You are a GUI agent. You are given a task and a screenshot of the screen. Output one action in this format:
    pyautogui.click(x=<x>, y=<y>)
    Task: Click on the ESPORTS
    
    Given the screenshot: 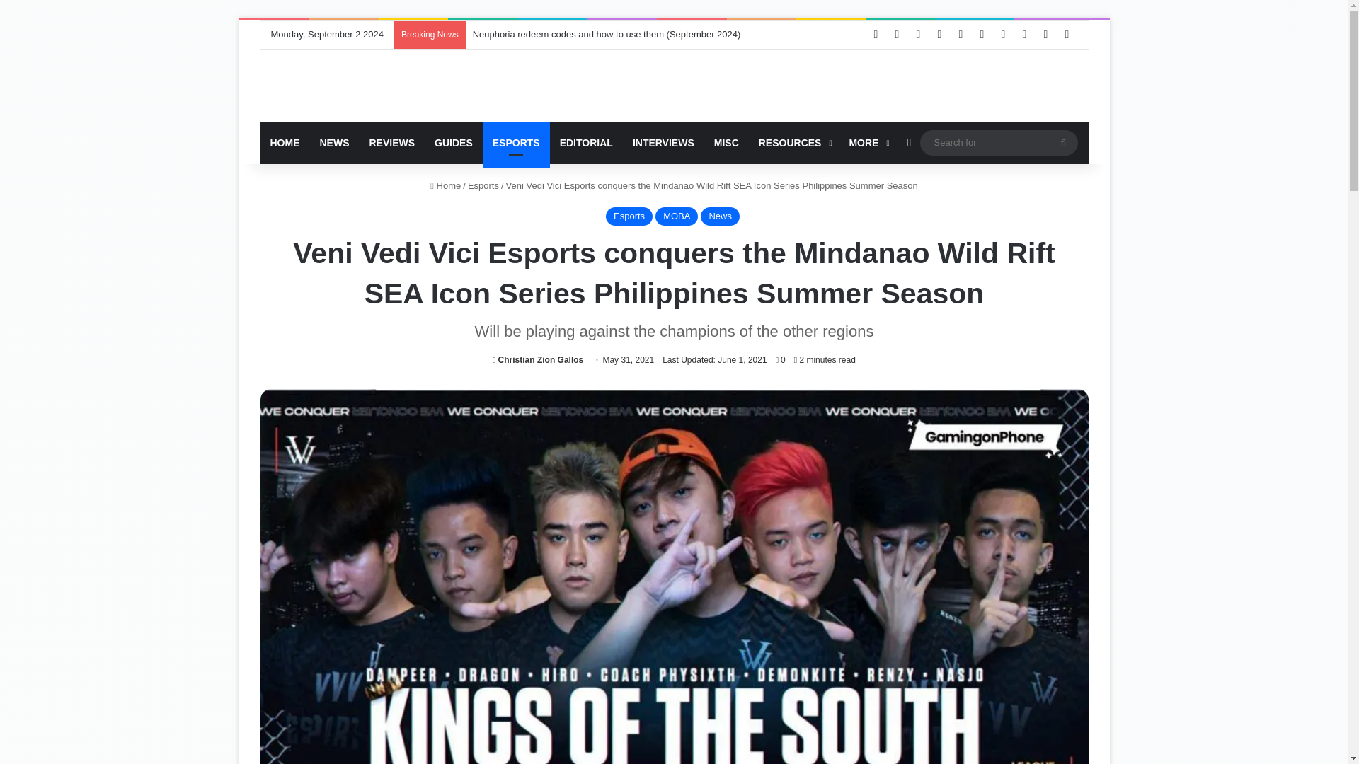 What is the action you would take?
    pyautogui.click(x=516, y=143)
    